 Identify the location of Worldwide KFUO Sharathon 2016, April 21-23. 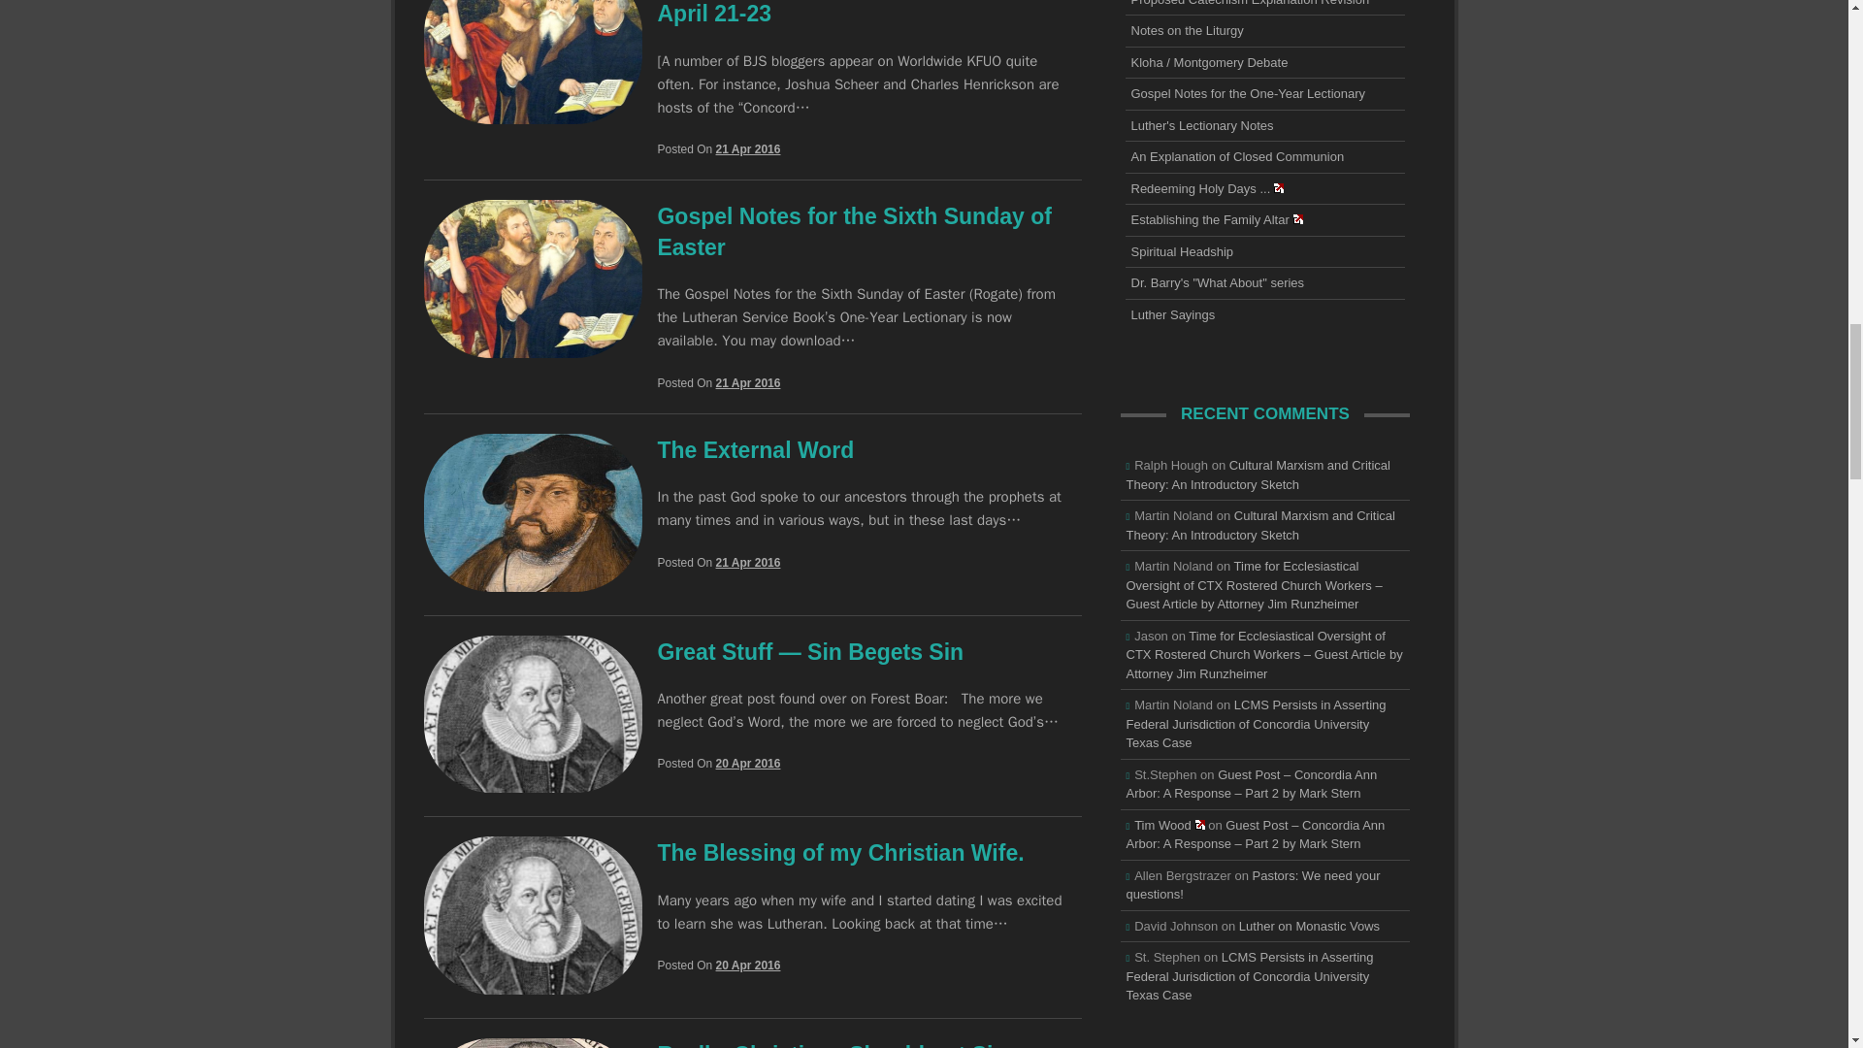
(532, 118).